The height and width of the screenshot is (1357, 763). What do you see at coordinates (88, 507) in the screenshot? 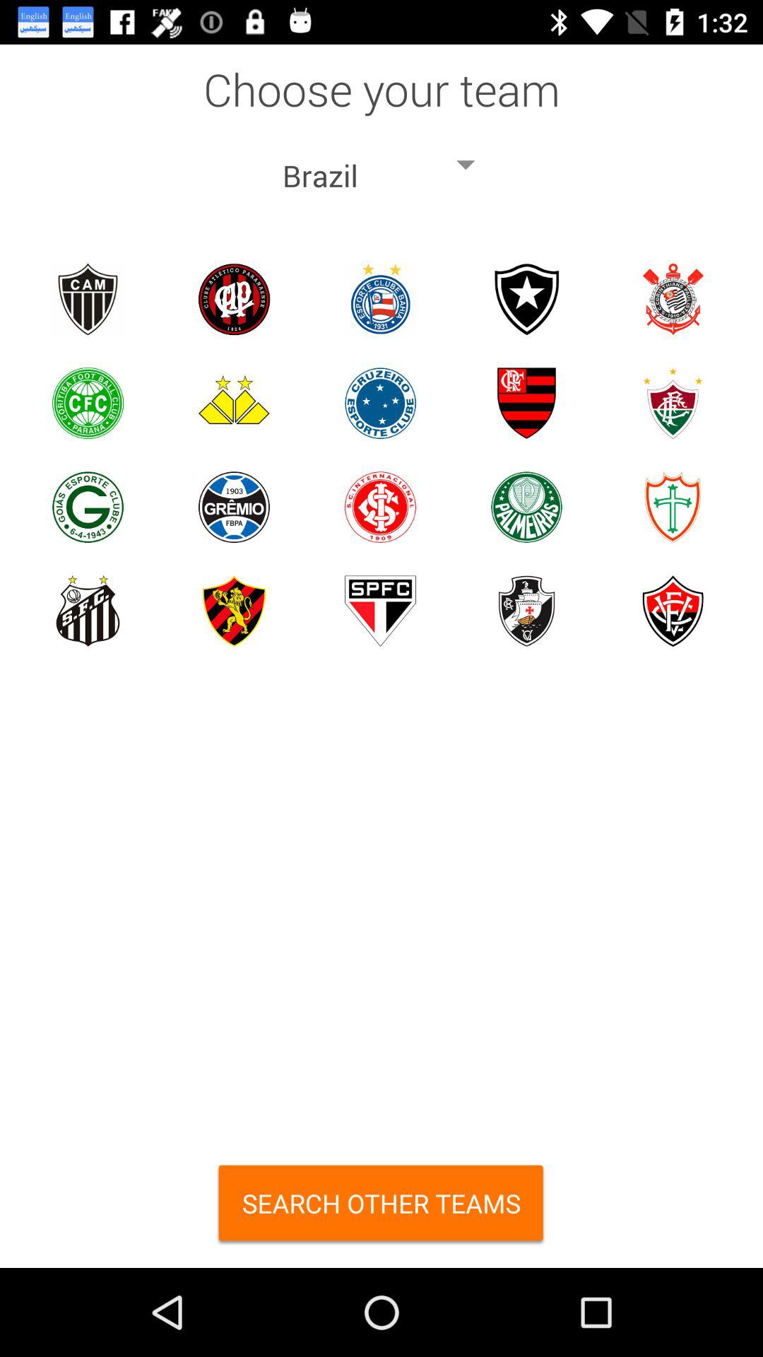
I see `choose team` at bounding box center [88, 507].